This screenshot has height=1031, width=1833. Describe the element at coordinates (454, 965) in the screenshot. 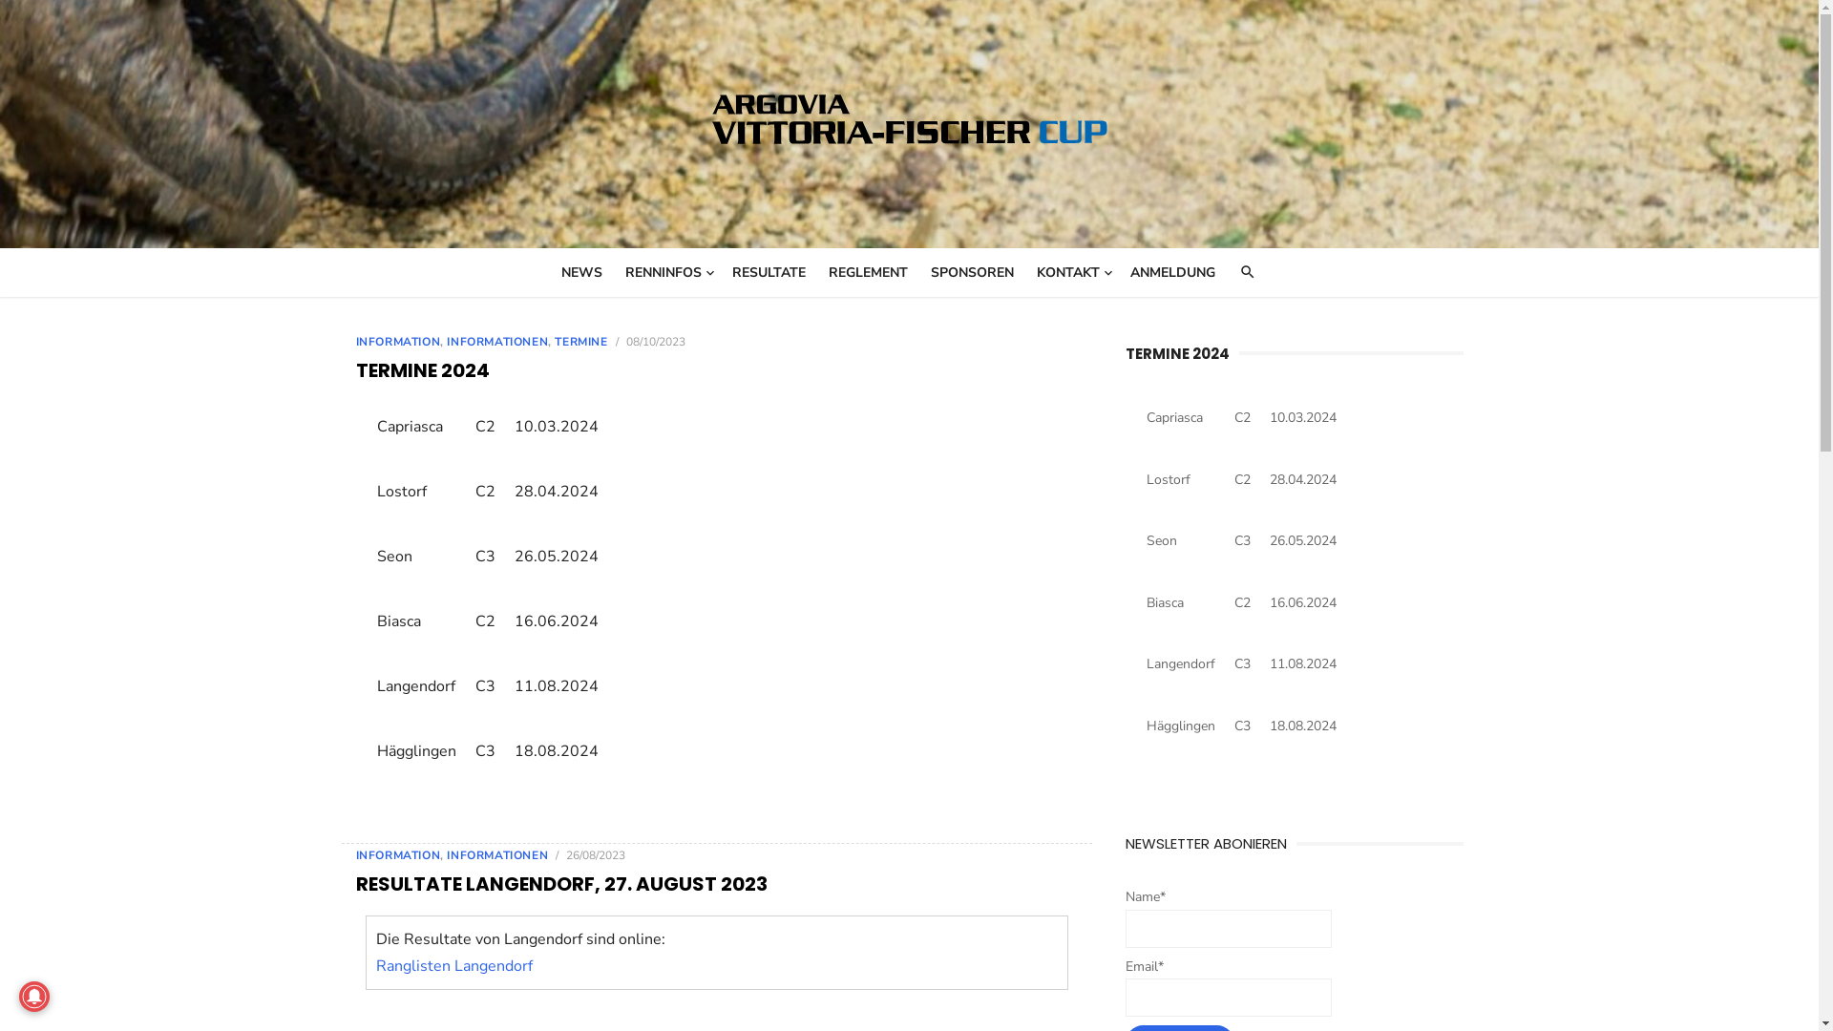

I see `Ranglisten Langendorf` at that location.